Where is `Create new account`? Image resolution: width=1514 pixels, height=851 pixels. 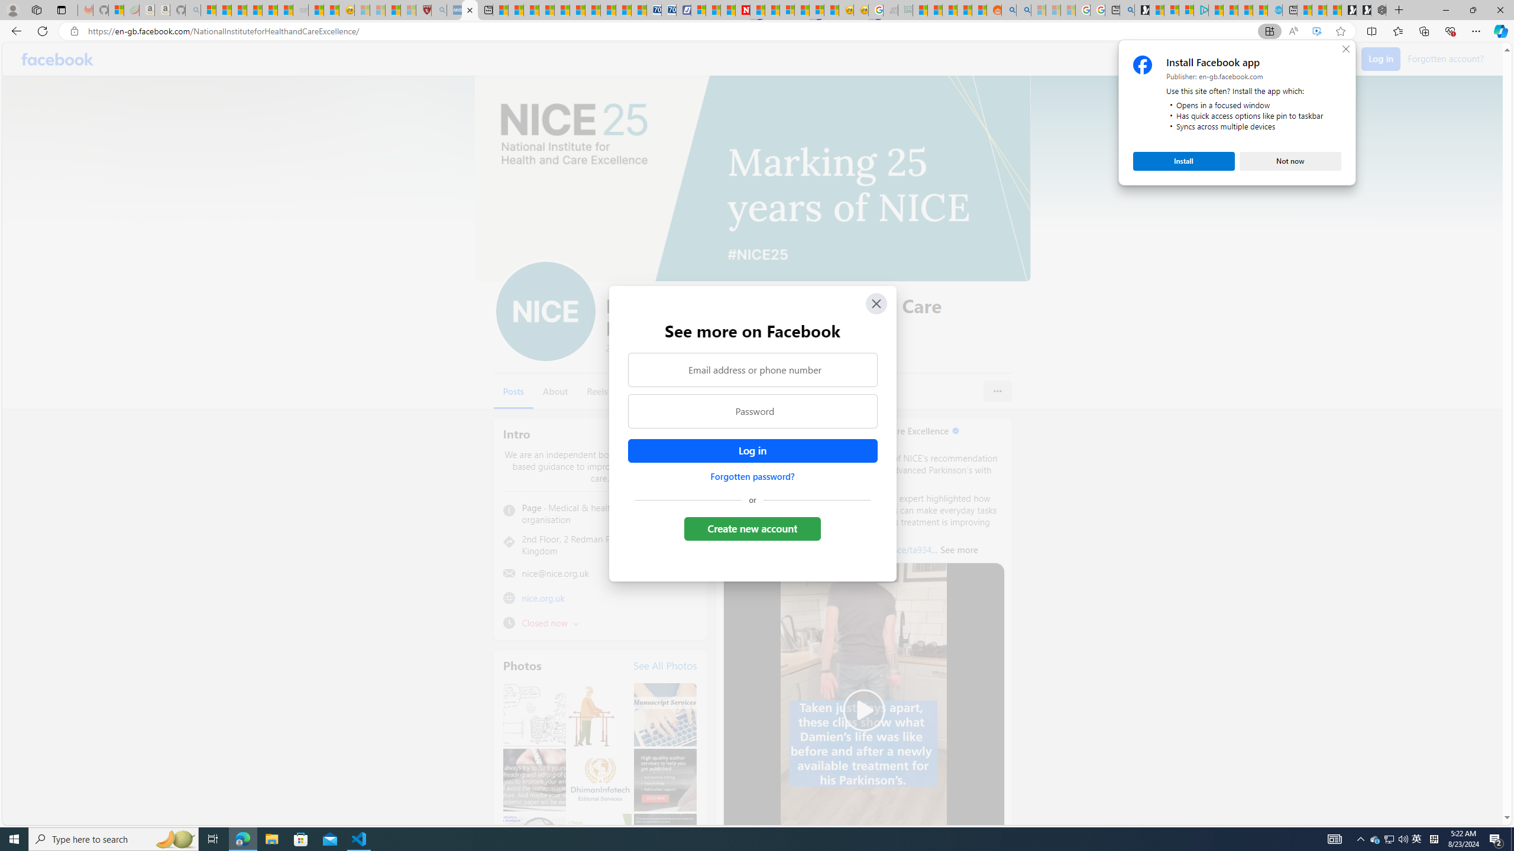 Create new account is located at coordinates (753, 528).